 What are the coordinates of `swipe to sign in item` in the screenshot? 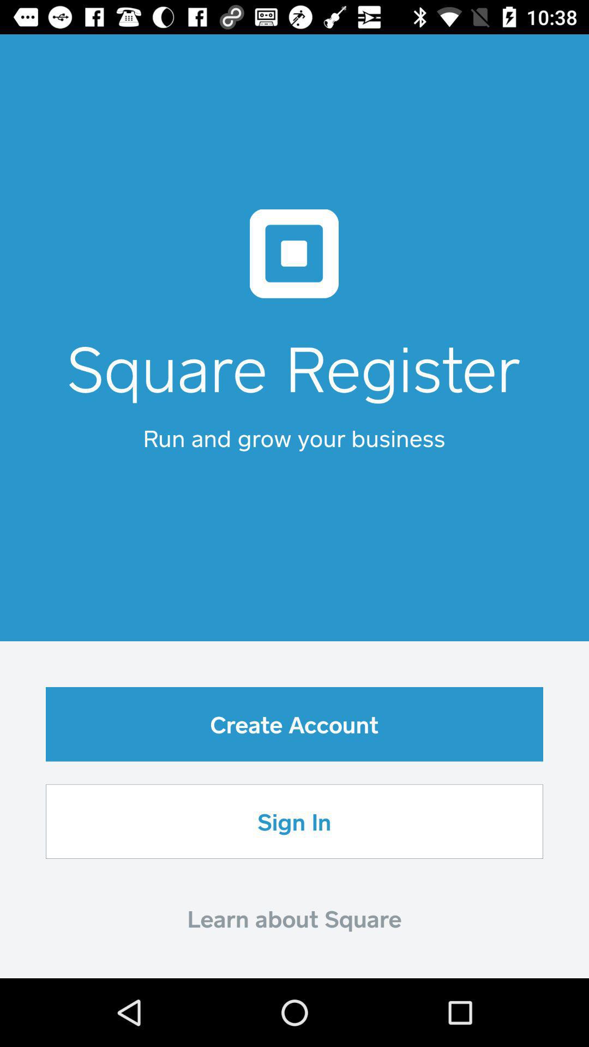 It's located at (294, 821).